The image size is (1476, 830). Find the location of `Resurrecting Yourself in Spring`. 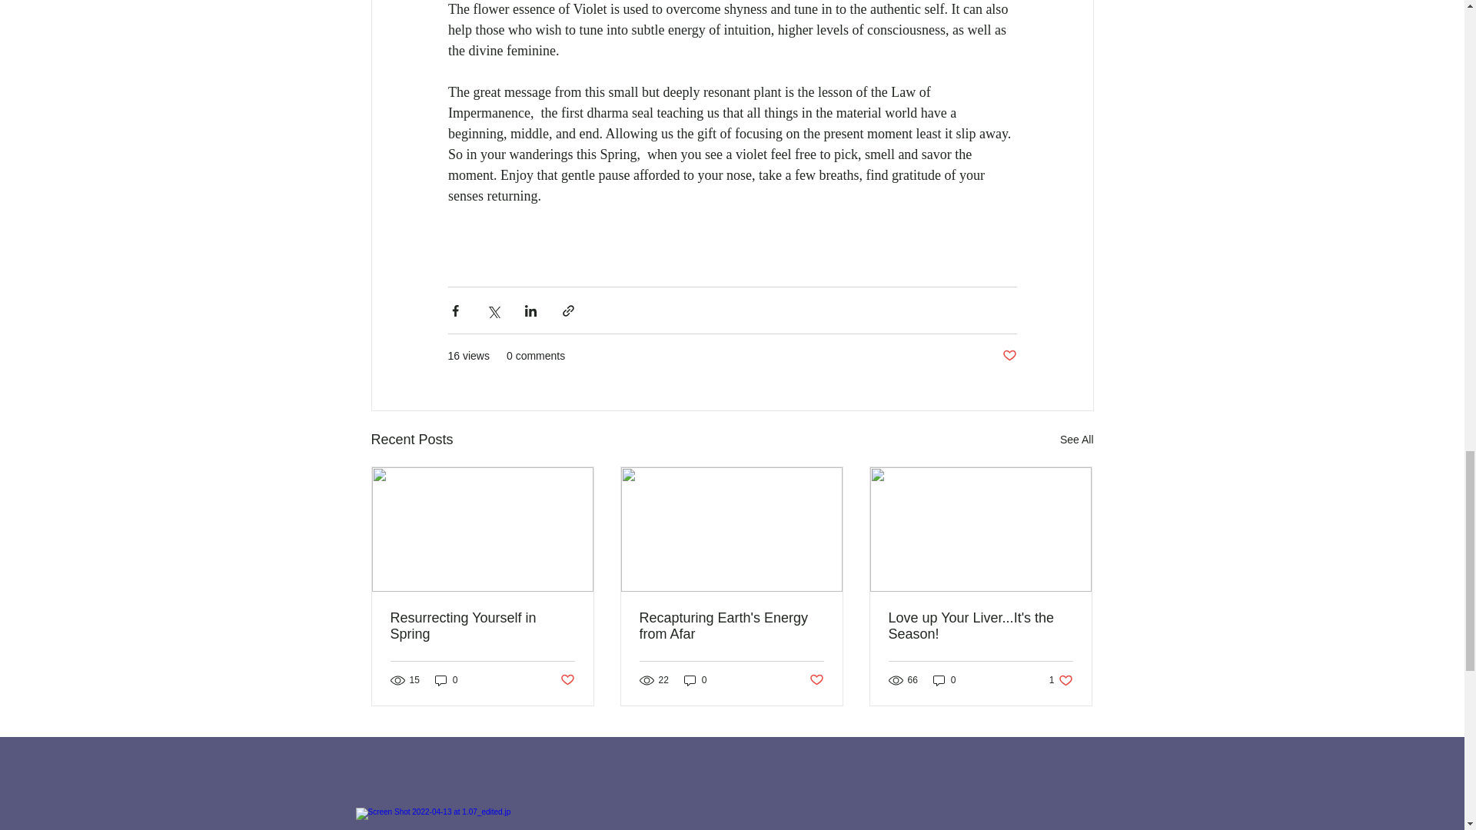

Resurrecting Yourself in Spring is located at coordinates (483, 626).